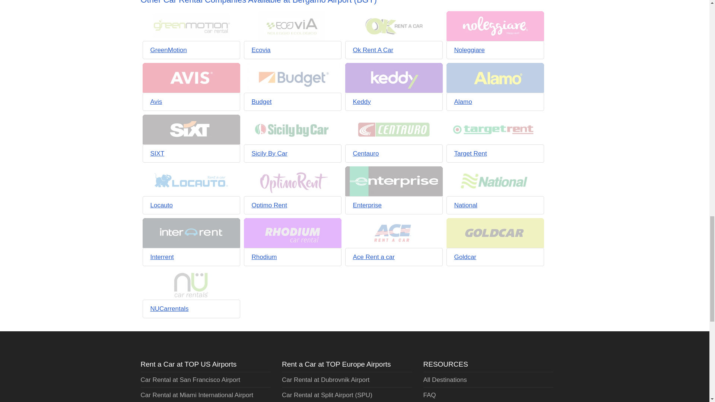 The width and height of the screenshot is (715, 402). I want to click on Budget, so click(261, 101).